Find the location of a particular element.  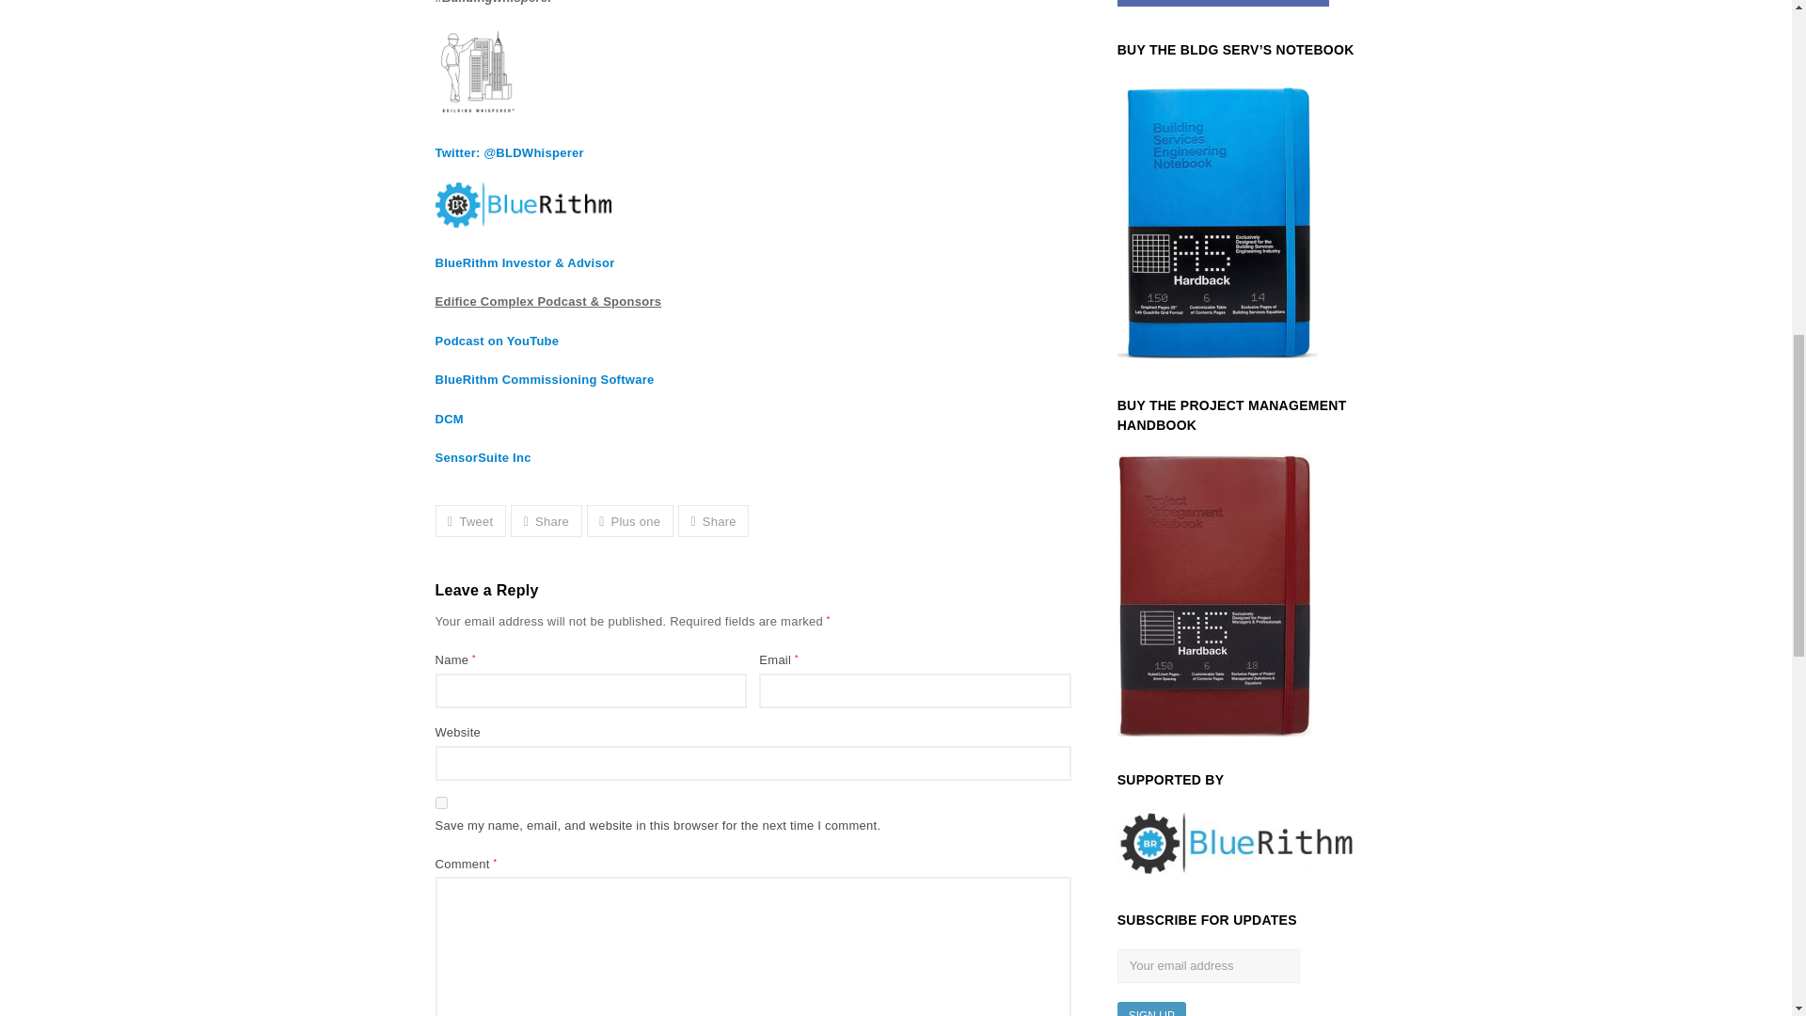

Tweet is located at coordinates (470, 520).